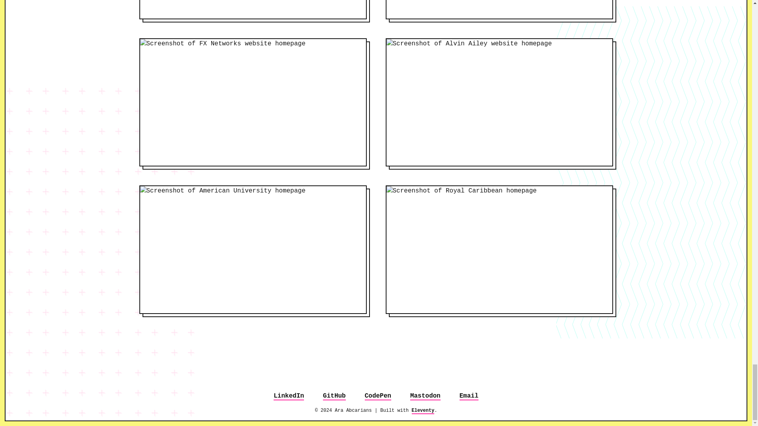 This screenshot has height=426, width=758. What do you see at coordinates (469, 396) in the screenshot?
I see `Email` at bounding box center [469, 396].